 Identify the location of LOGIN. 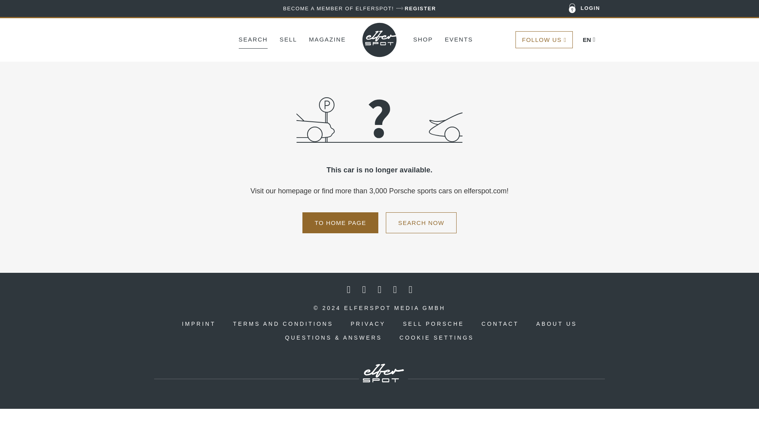
(585, 9).